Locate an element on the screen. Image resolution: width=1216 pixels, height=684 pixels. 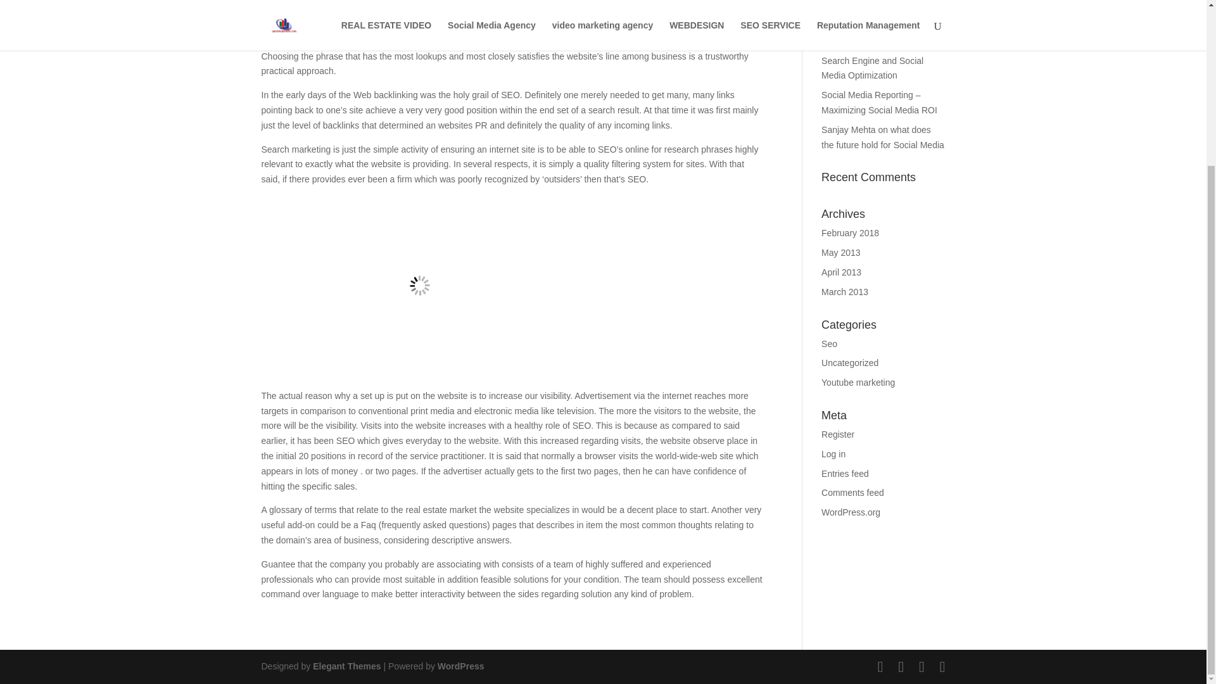
Register is located at coordinates (838, 434).